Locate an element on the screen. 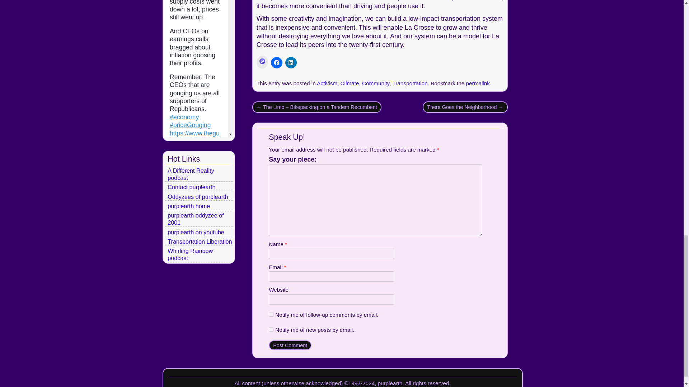 The width and height of the screenshot is (689, 387). subscribe is located at coordinates (271, 329).